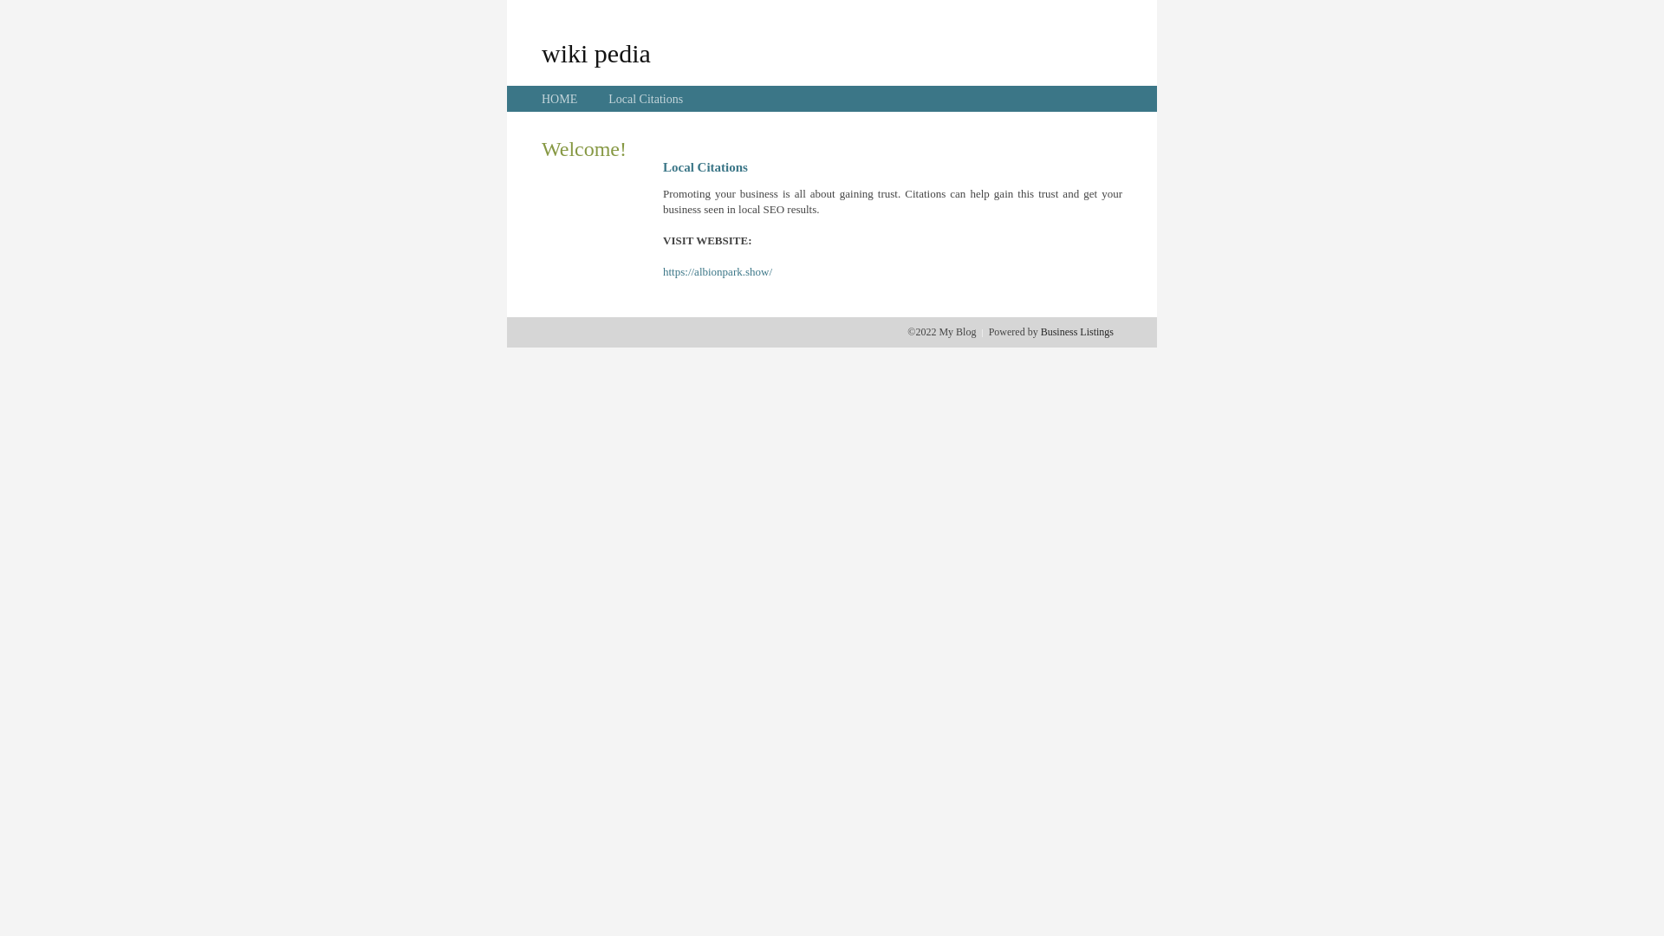  What do you see at coordinates (596, 53) in the screenshot?
I see `wiki pedia` at bounding box center [596, 53].